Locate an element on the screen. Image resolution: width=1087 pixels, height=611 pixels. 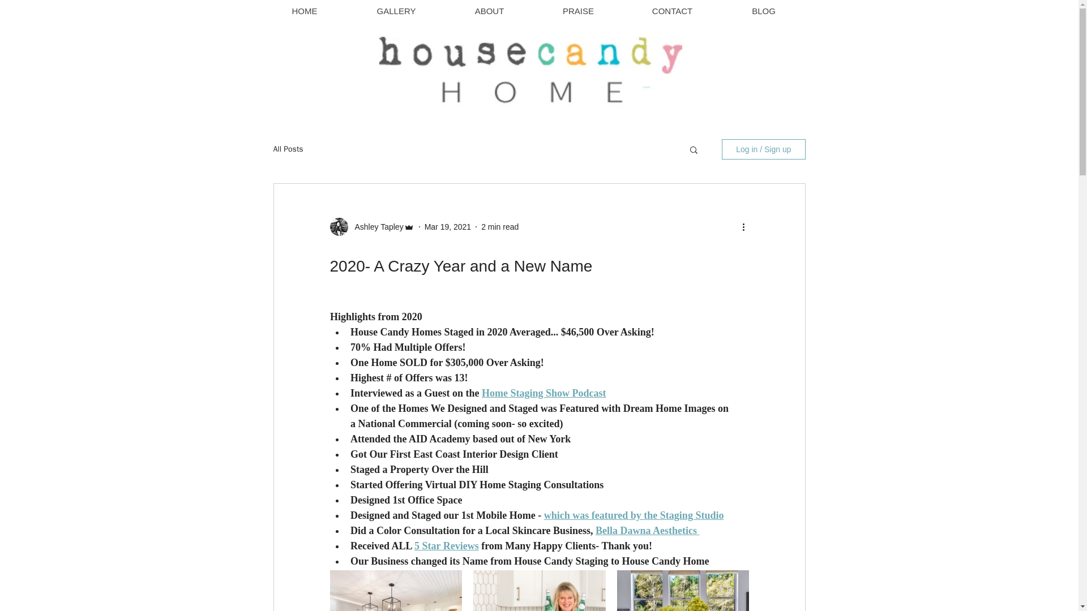
CONTACT is located at coordinates (672, 11).